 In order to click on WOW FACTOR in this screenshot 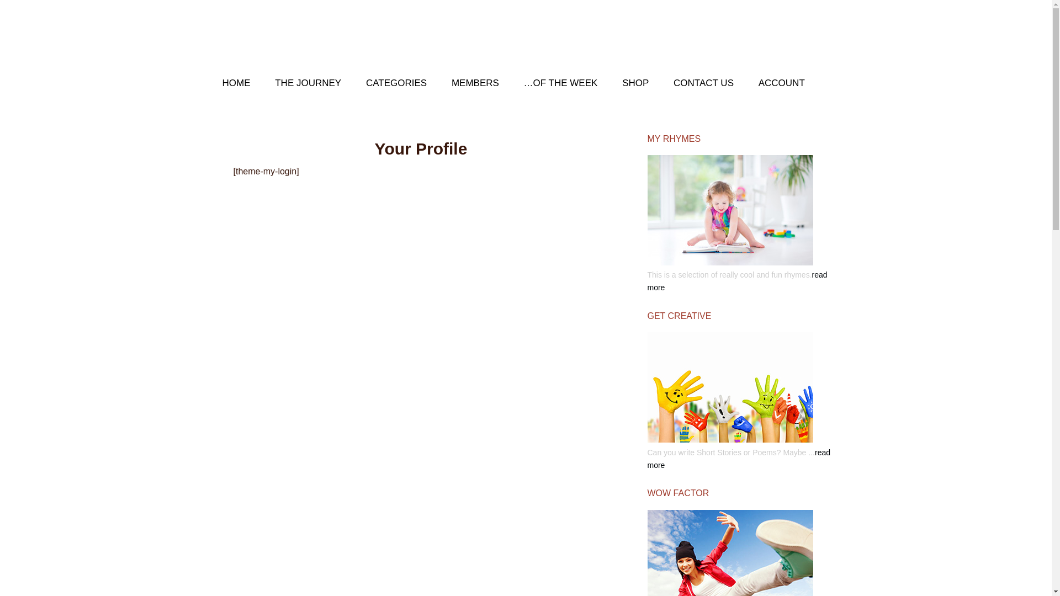, I will do `click(744, 493)`.